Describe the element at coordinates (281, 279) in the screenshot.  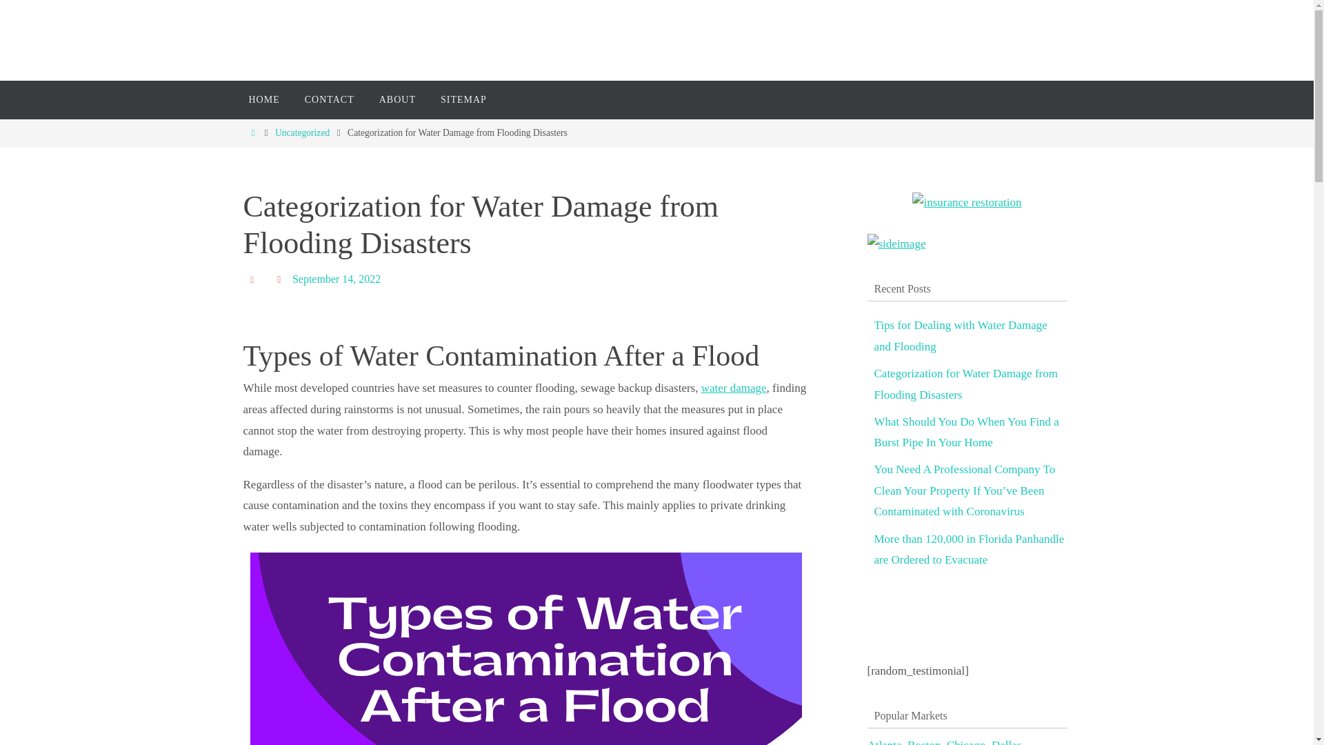
I see `Date` at that location.